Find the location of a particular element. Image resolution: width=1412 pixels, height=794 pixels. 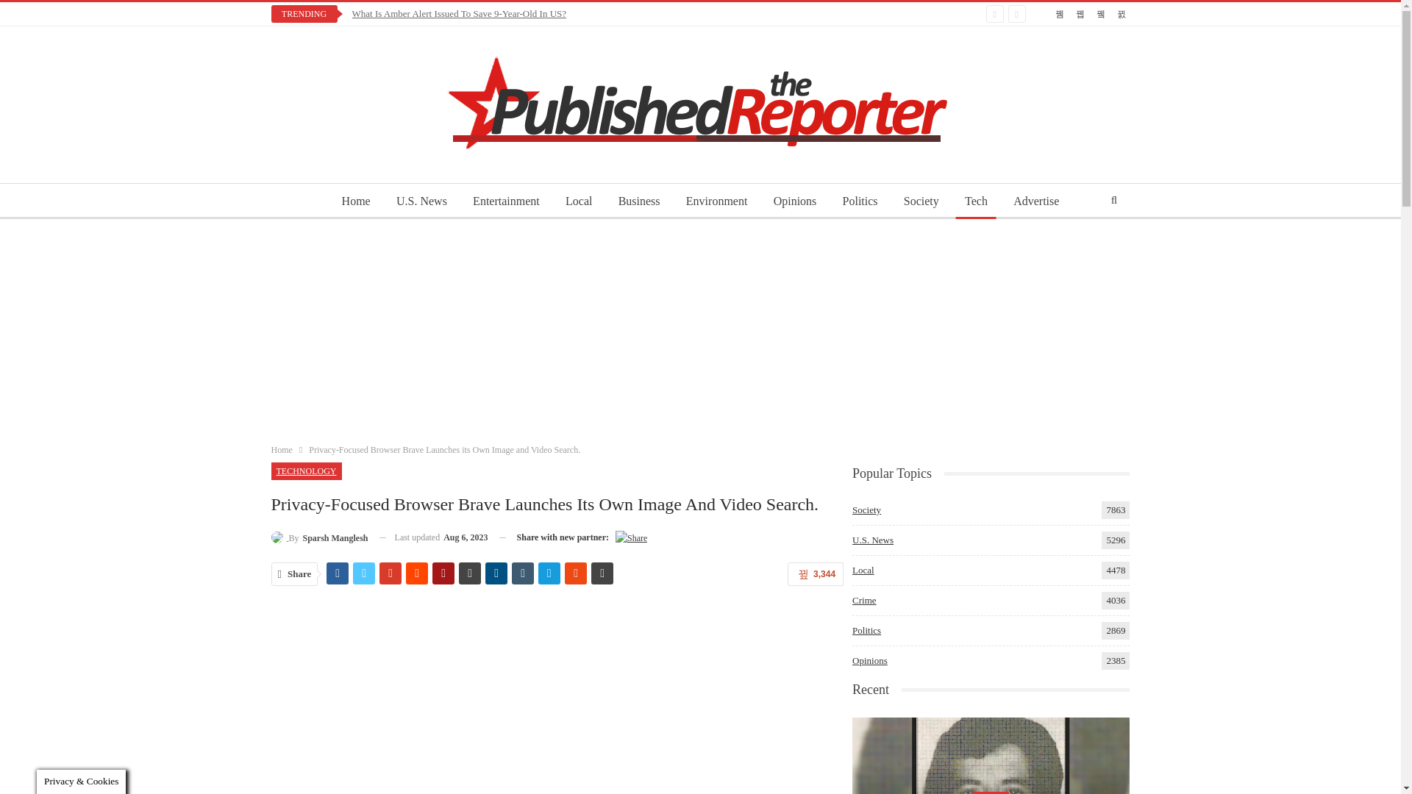

Advertisement is located at coordinates (557, 700).